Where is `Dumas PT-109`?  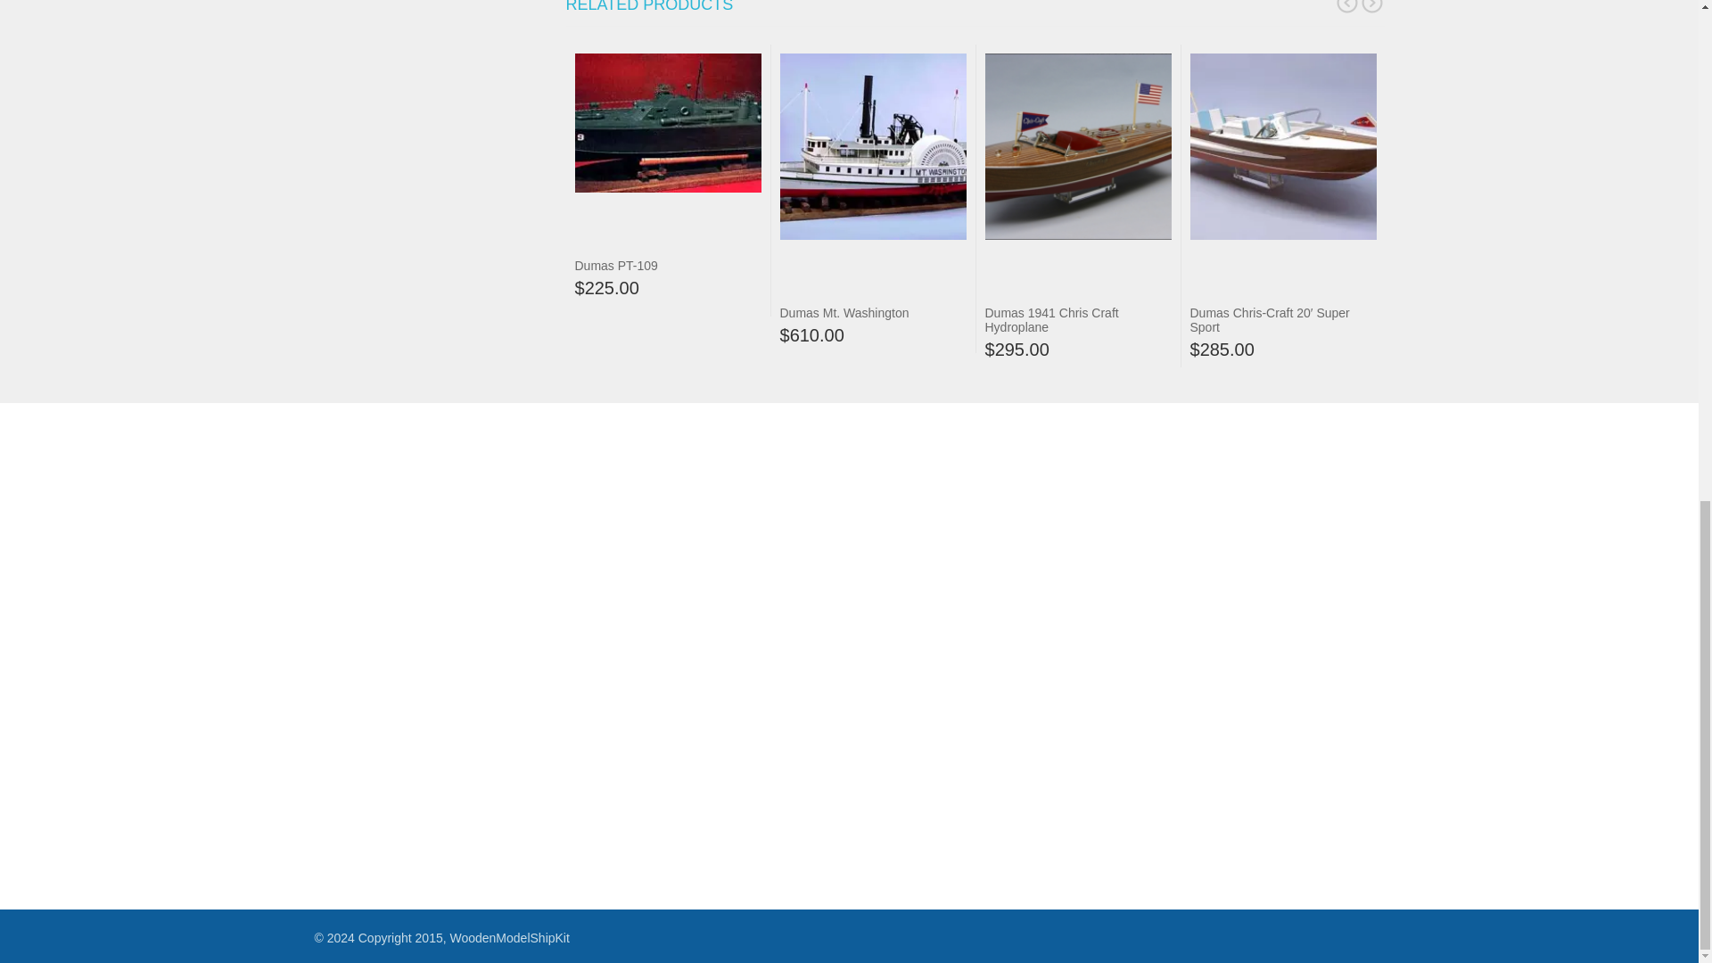
Dumas PT-109 is located at coordinates (615, 266).